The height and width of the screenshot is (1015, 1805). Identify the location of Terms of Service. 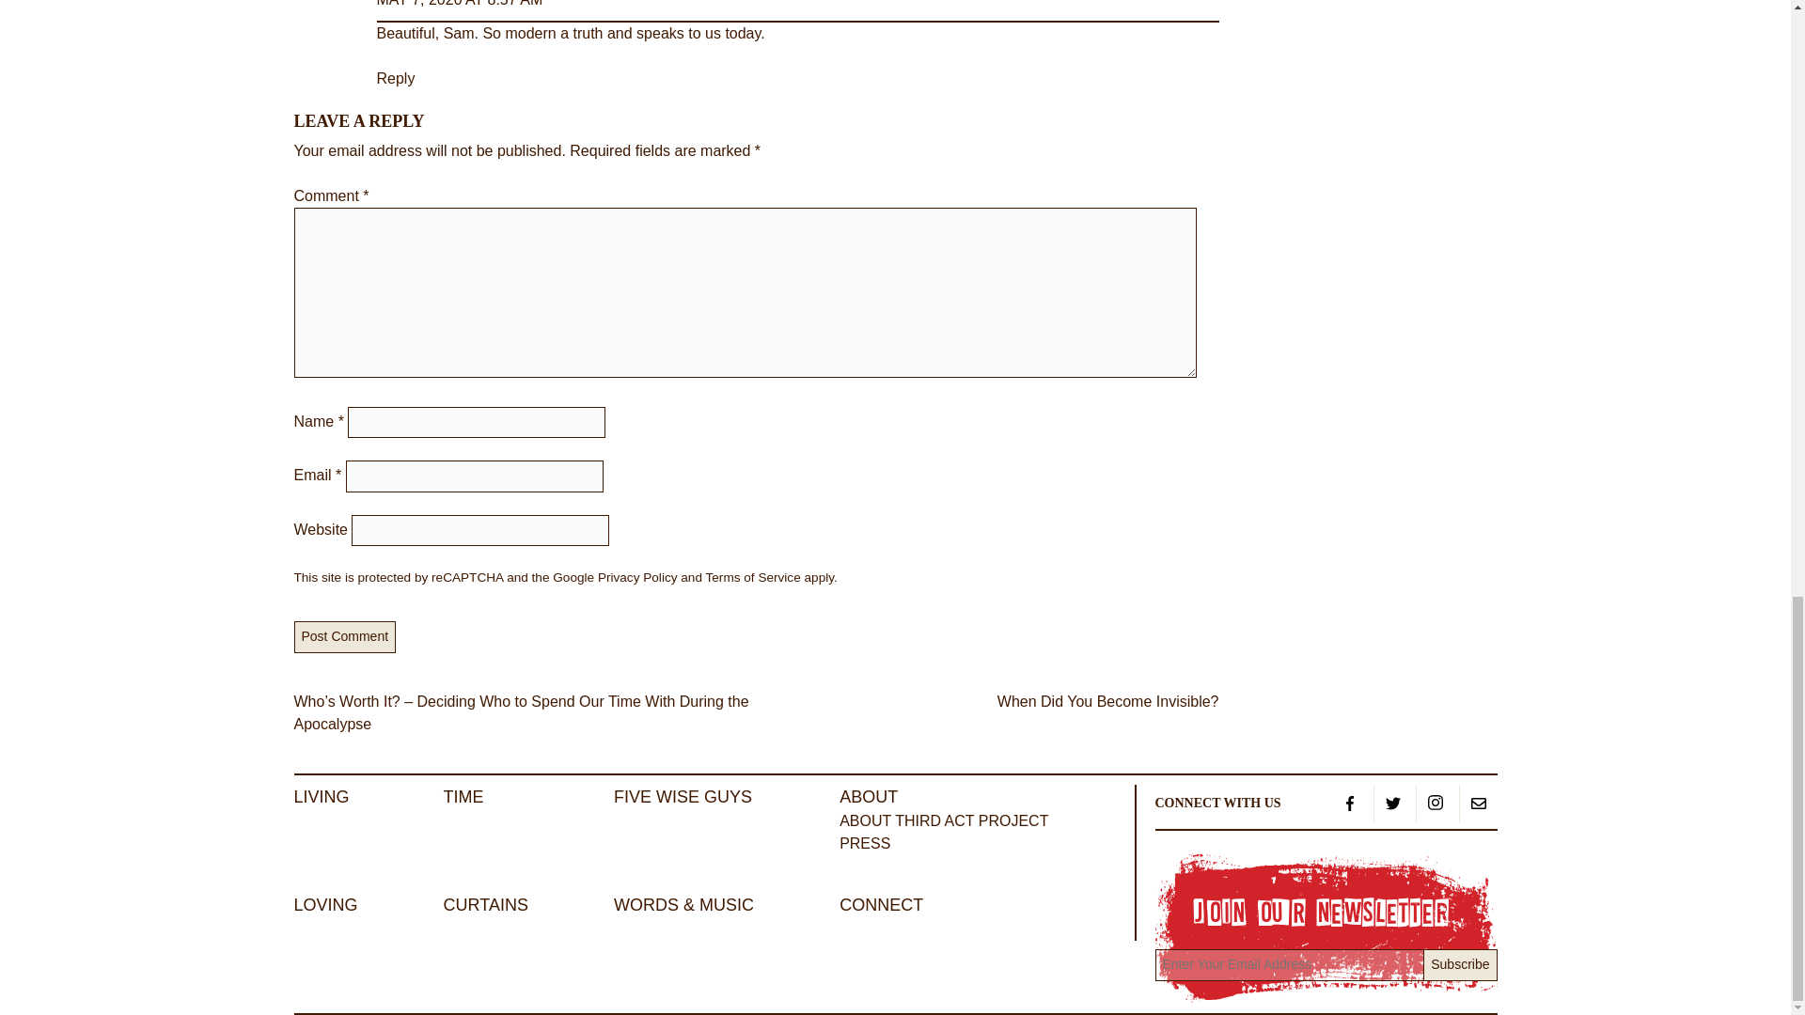
(752, 577).